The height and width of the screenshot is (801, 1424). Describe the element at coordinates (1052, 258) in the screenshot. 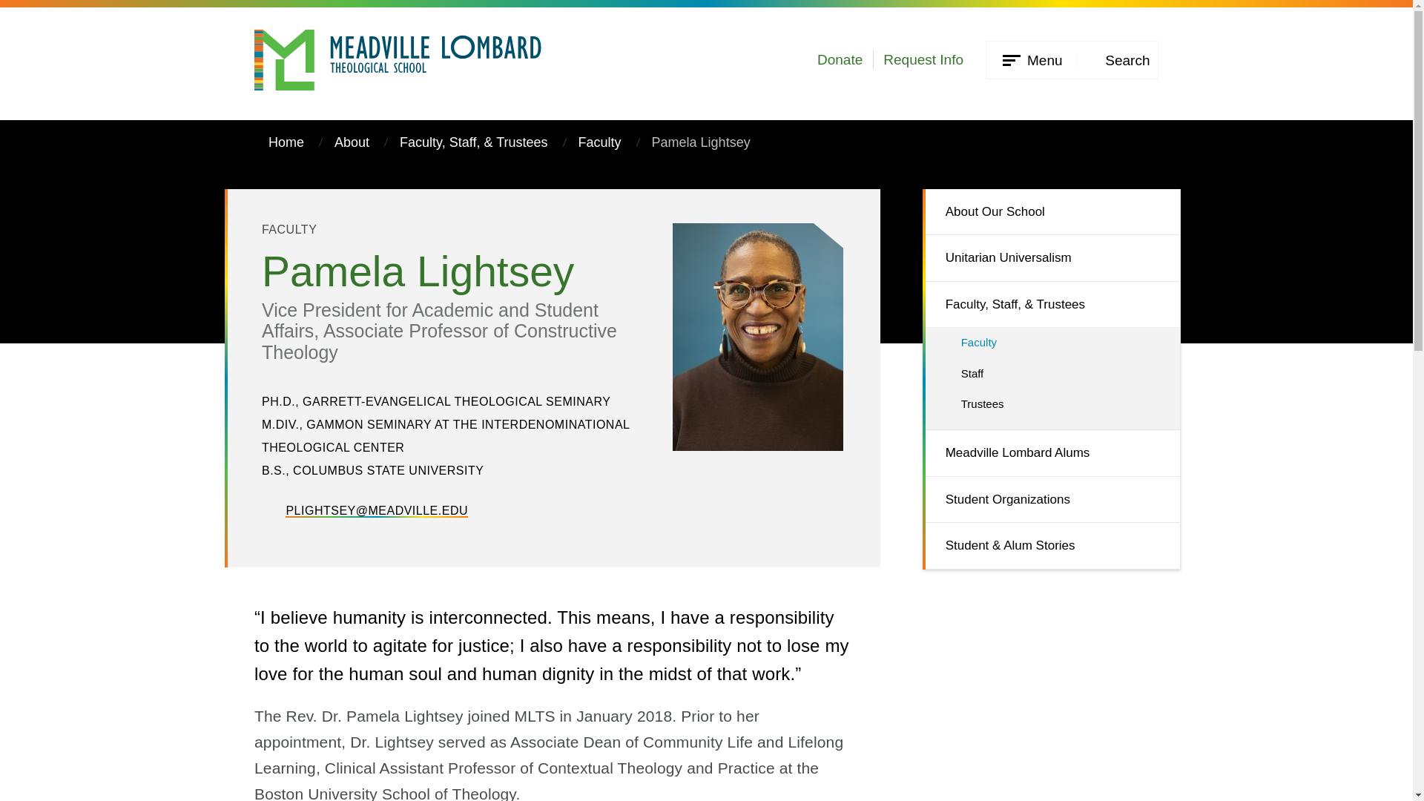

I see `Unitarian Universalism` at that location.